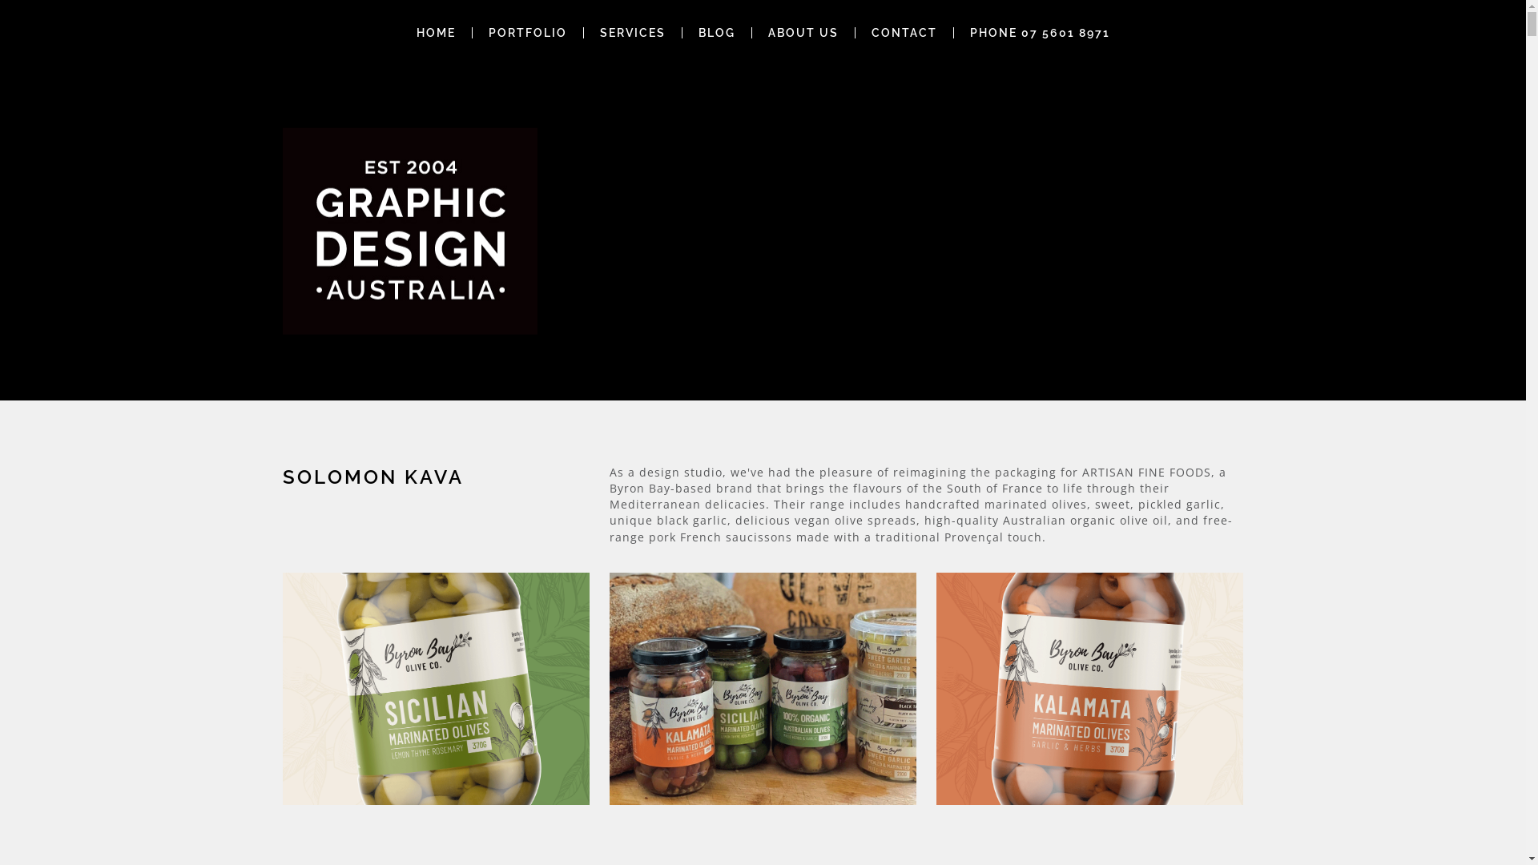  Describe the element at coordinates (436, 33) in the screenshot. I see `HOME` at that location.